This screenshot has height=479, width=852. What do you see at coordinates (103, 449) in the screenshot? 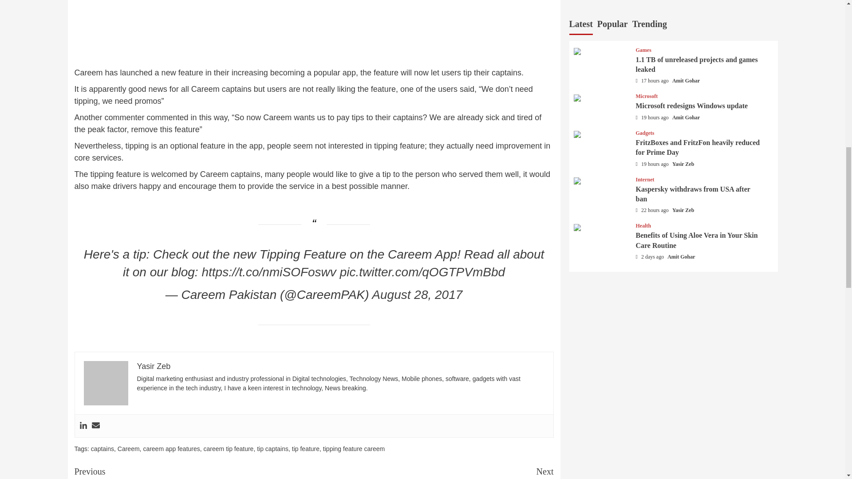
I see `captains` at bounding box center [103, 449].